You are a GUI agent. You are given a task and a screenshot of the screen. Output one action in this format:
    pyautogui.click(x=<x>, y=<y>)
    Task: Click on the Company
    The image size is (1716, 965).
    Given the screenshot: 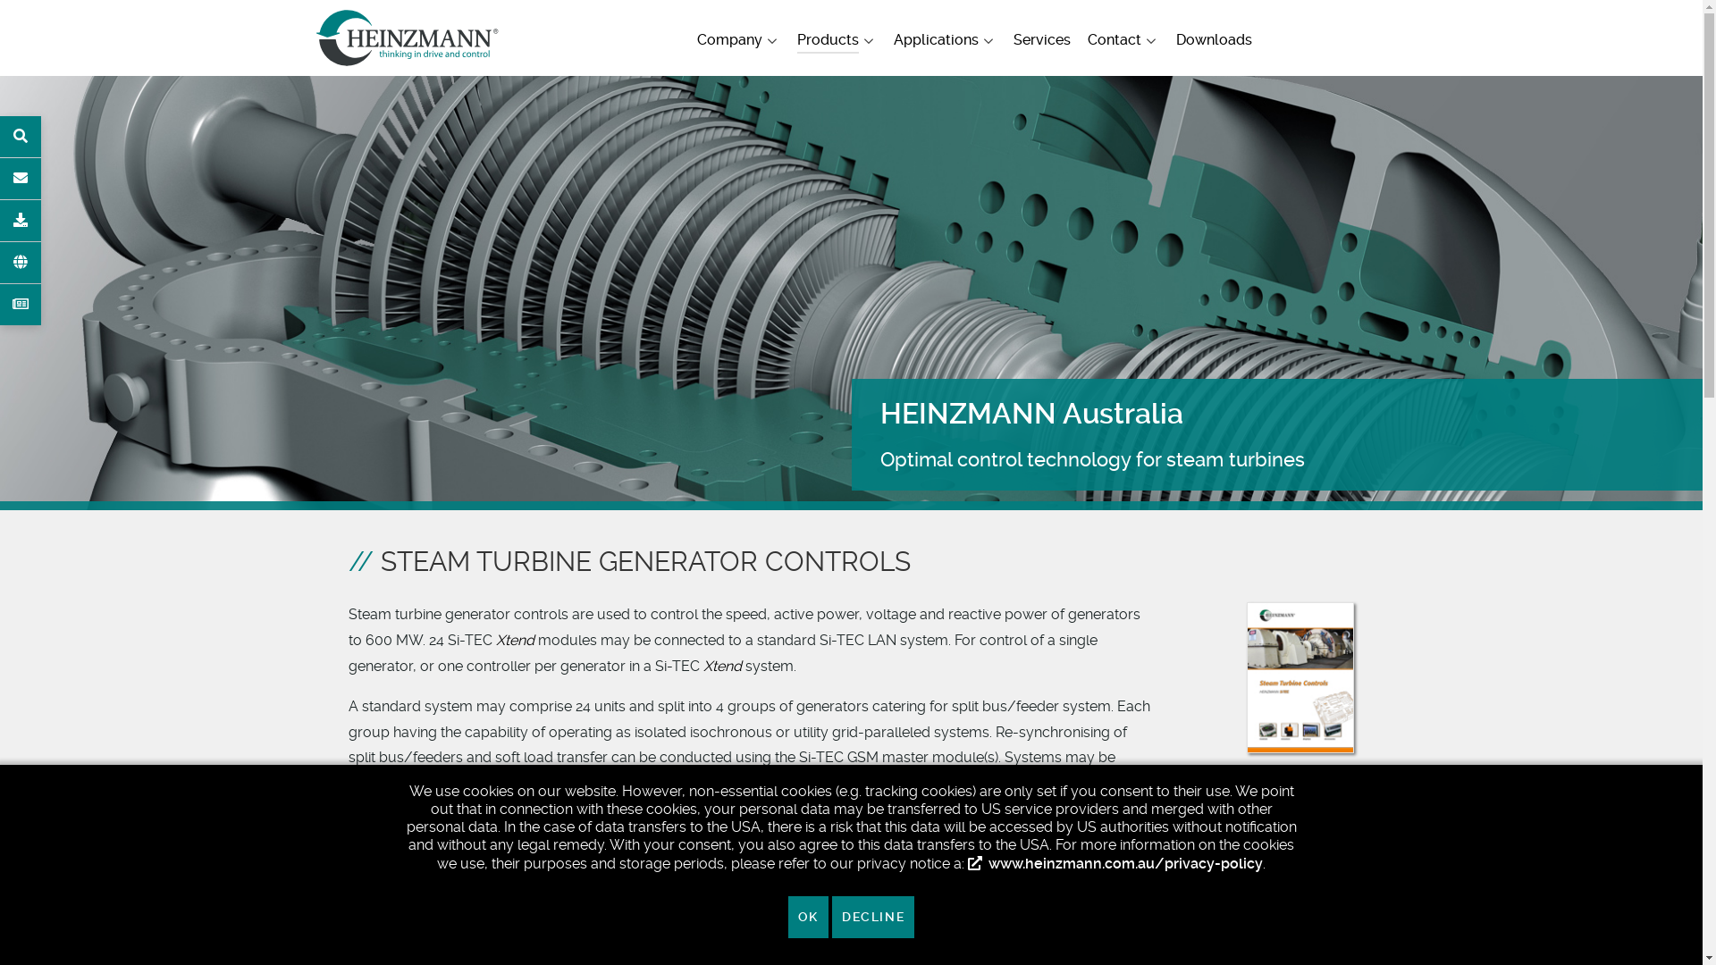 What is the action you would take?
    pyautogui.click(x=738, y=43)
    